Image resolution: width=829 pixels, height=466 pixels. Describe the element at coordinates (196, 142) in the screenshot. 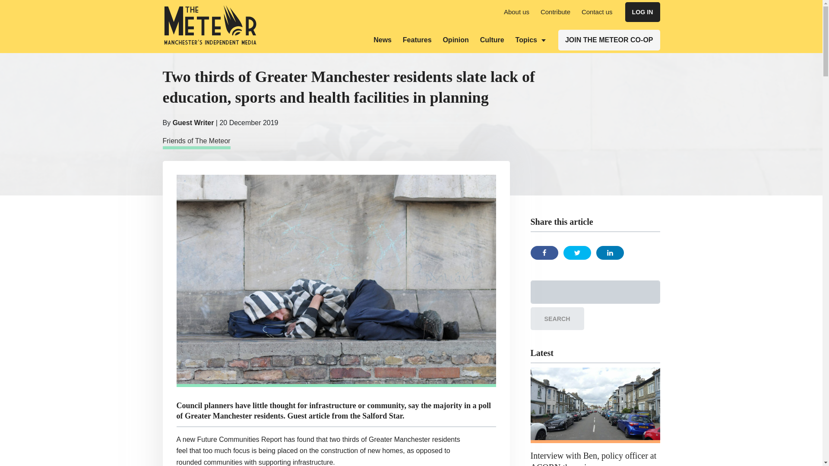

I see `Friends of The Meteor` at that location.